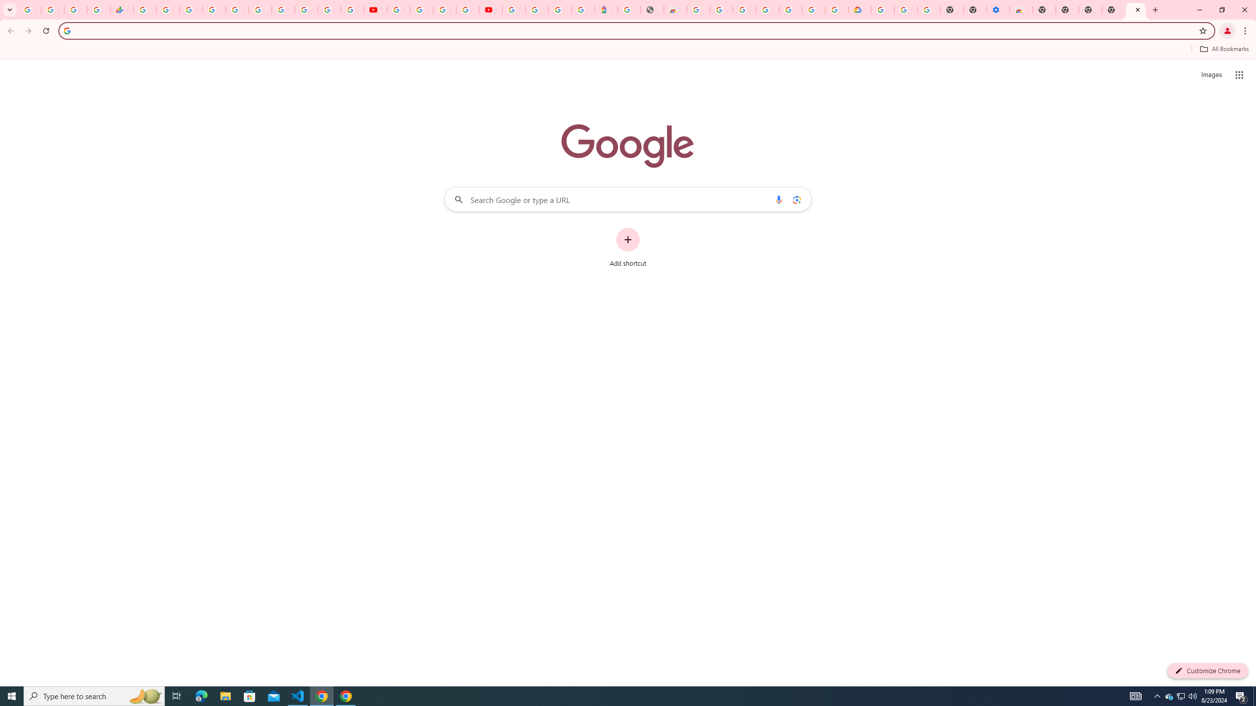 Image resolution: width=1256 pixels, height=706 pixels. I want to click on Google Workspace Admin Community, so click(29, 10).